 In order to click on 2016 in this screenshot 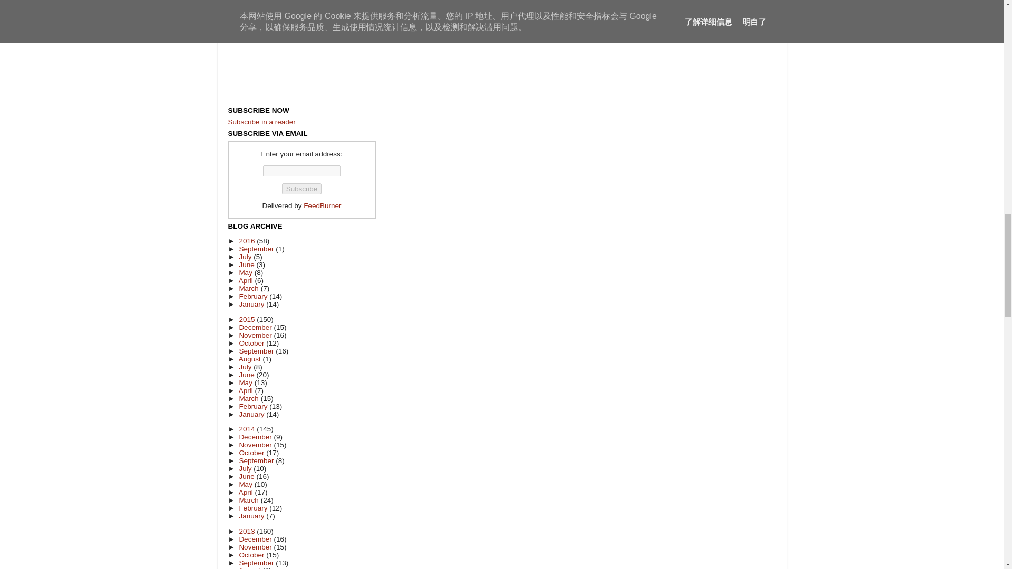, I will do `click(248, 241)`.